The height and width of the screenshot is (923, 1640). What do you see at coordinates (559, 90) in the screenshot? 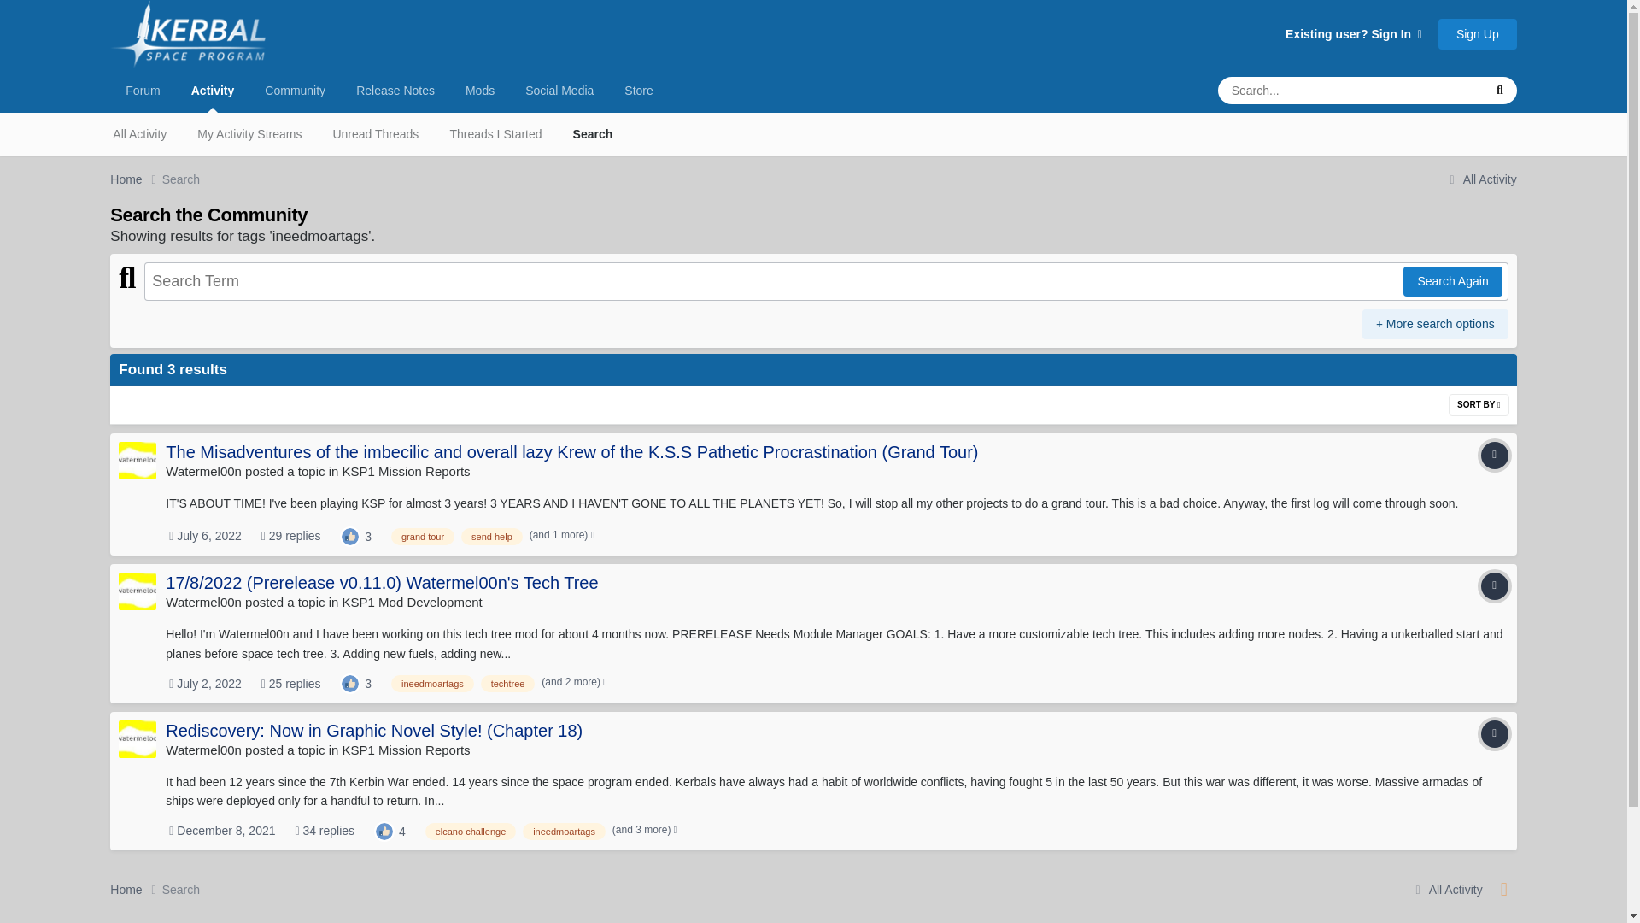
I see `Social Media` at bounding box center [559, 90].